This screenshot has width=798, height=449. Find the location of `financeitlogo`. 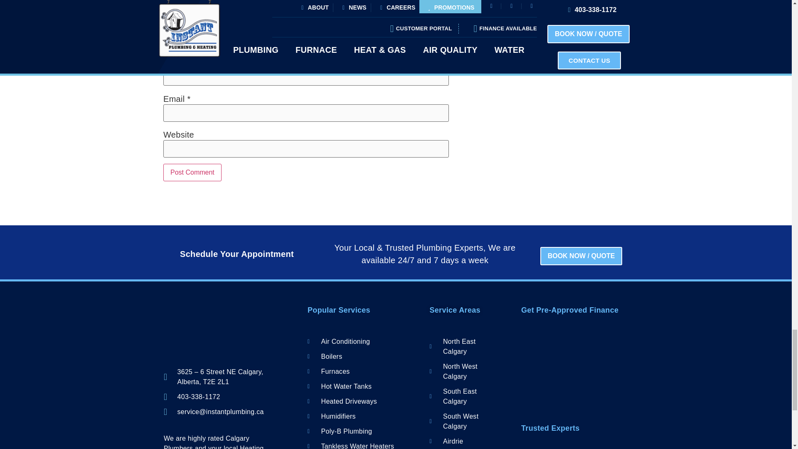

financeitlogo is located at coordinates (574, 344).